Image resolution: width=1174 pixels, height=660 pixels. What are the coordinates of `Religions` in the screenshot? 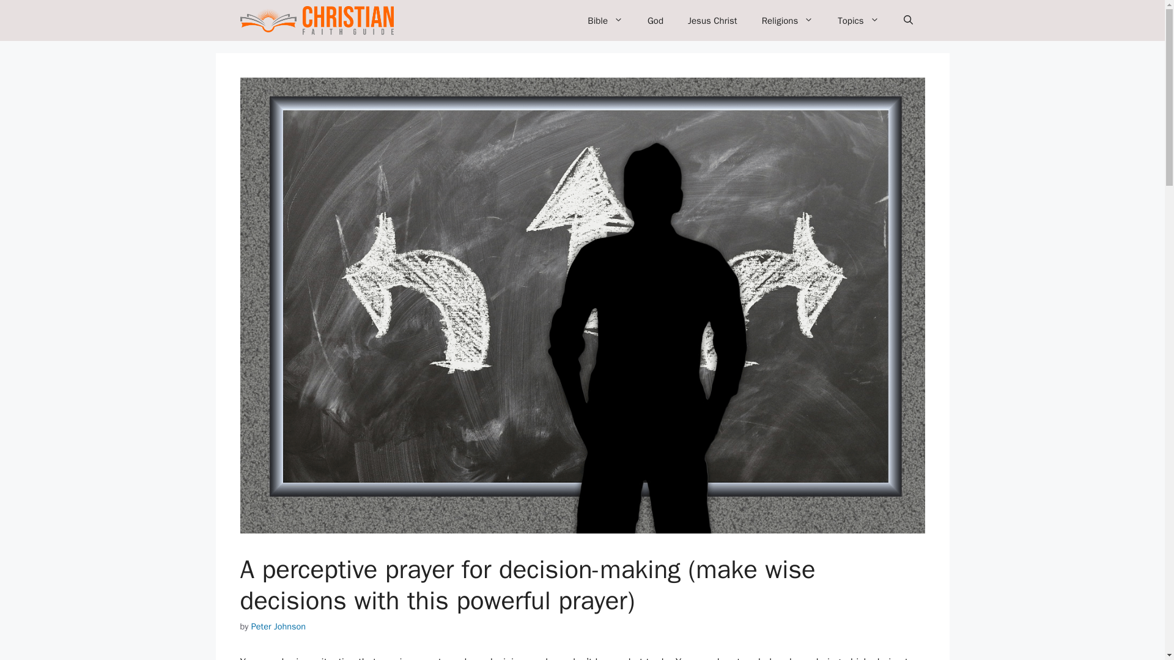 It's located at (788, 21).